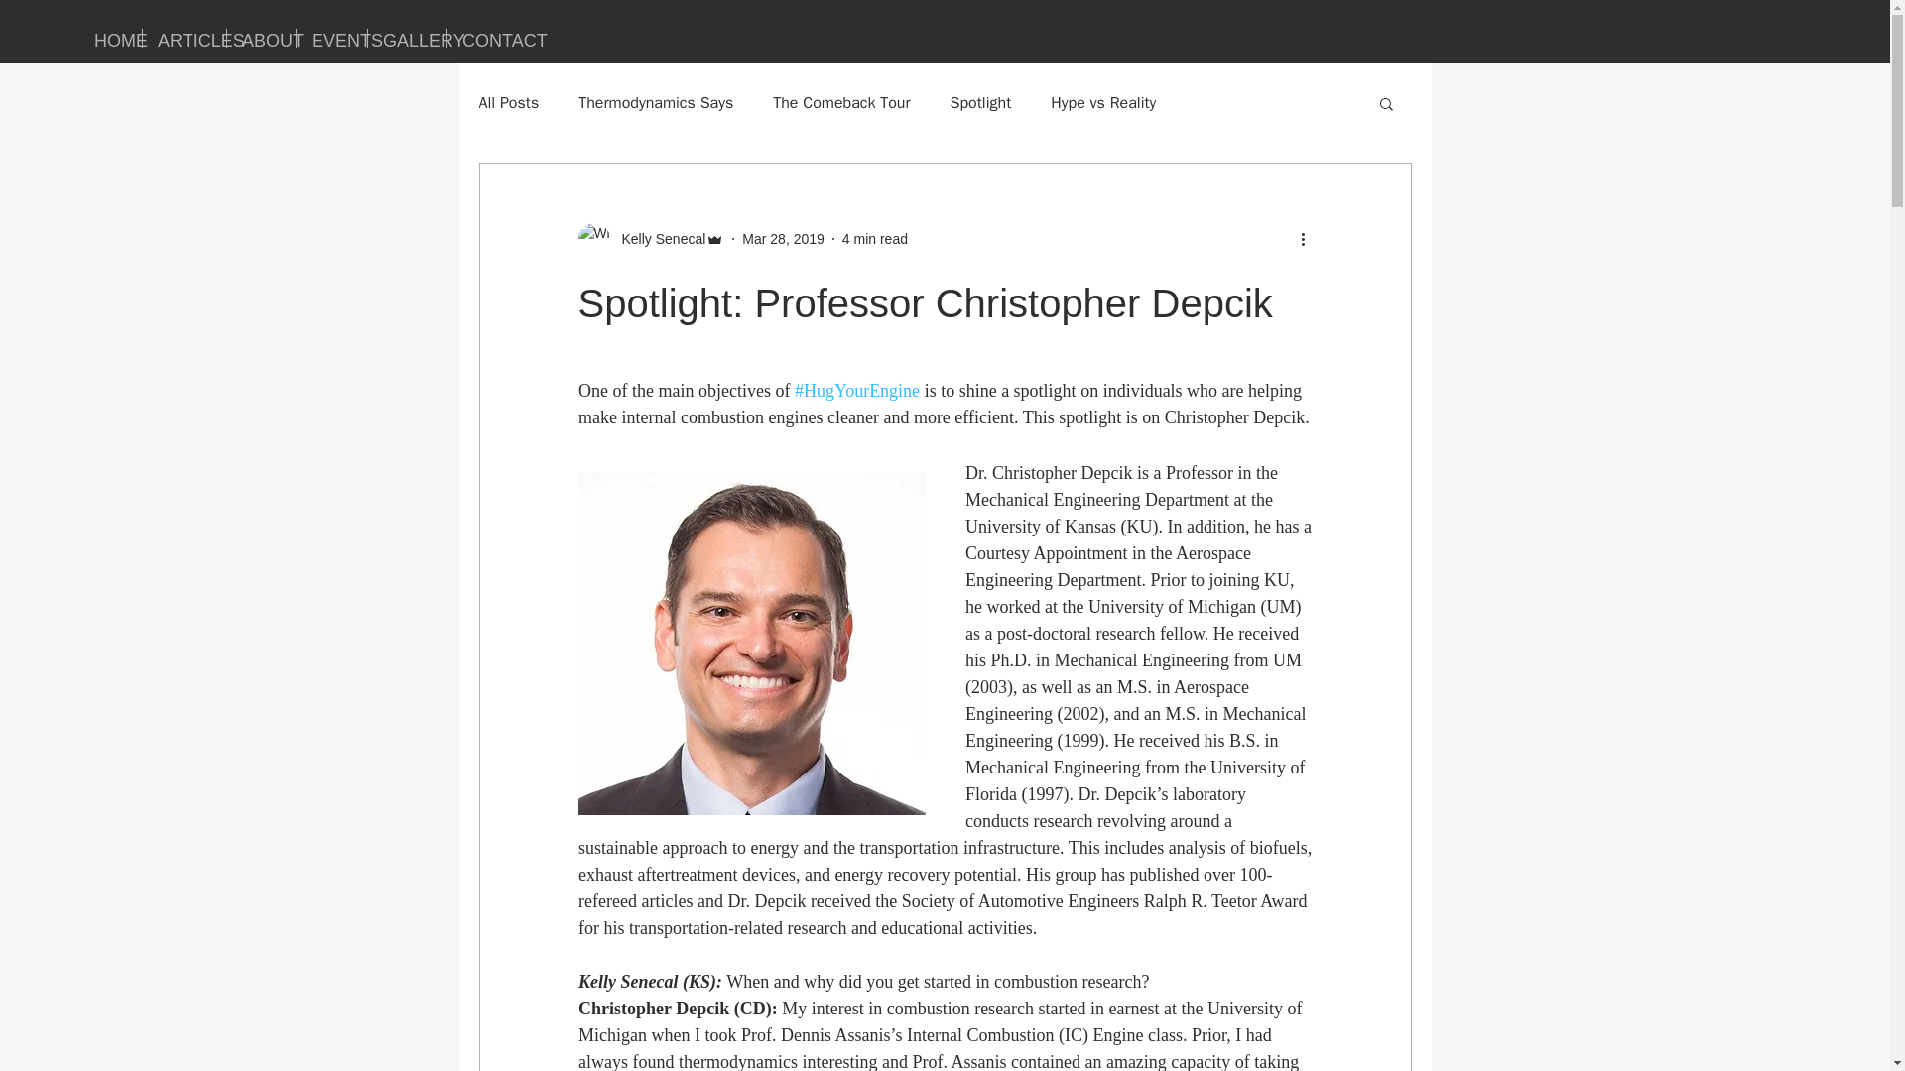 This screenshot has width=1905, height=1071. I want to click on Spotlight, so click(980, 103).